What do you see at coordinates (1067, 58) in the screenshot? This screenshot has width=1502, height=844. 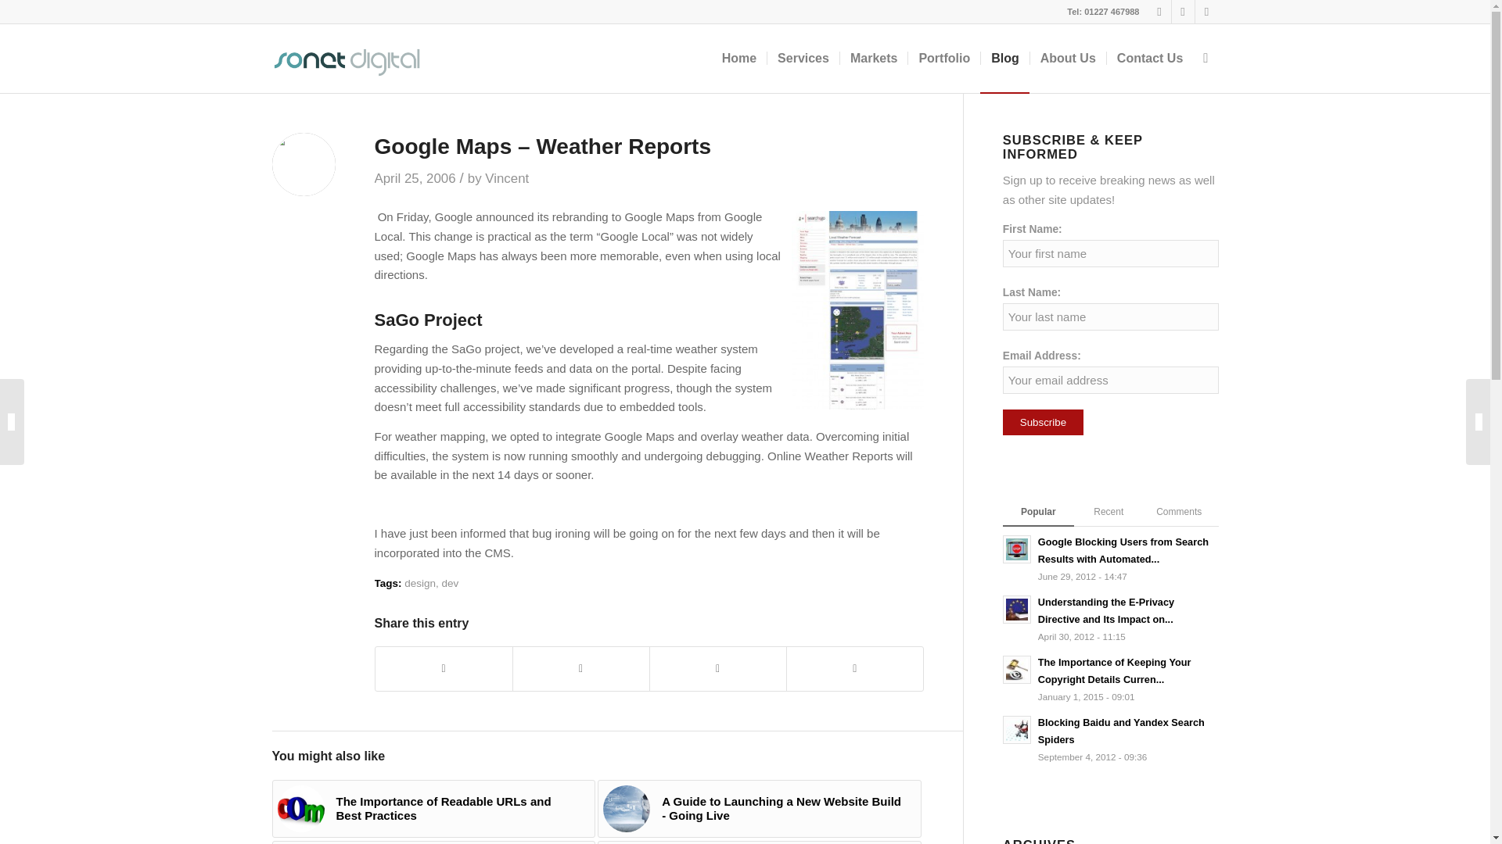 I see `About Us` at bounding box center [1067, 58].